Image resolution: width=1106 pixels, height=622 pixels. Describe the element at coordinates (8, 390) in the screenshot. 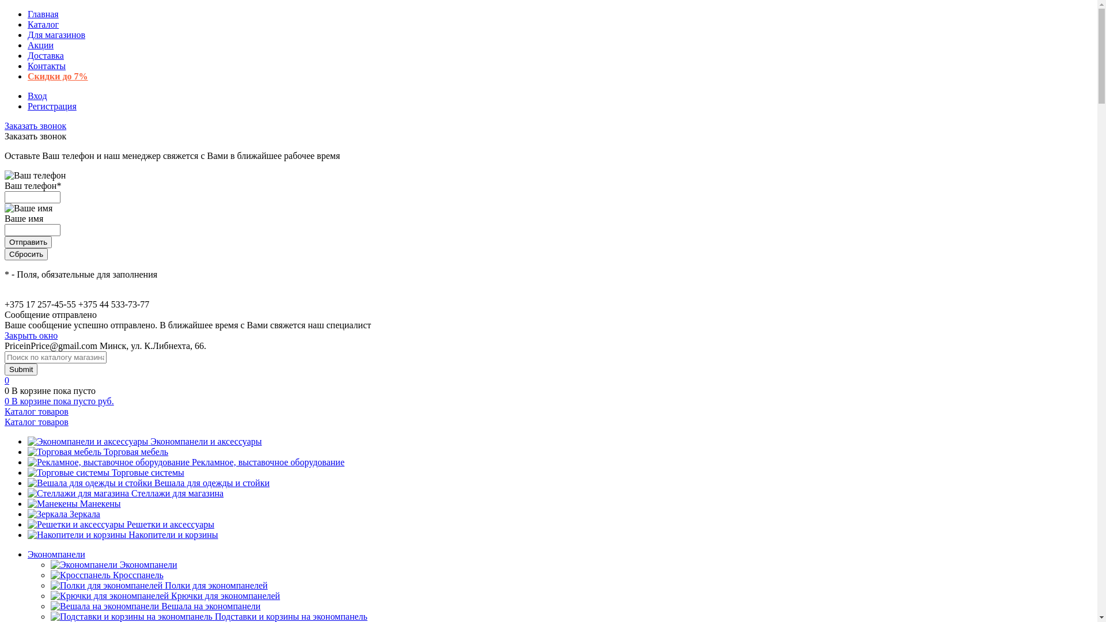

I see `0` at that location.